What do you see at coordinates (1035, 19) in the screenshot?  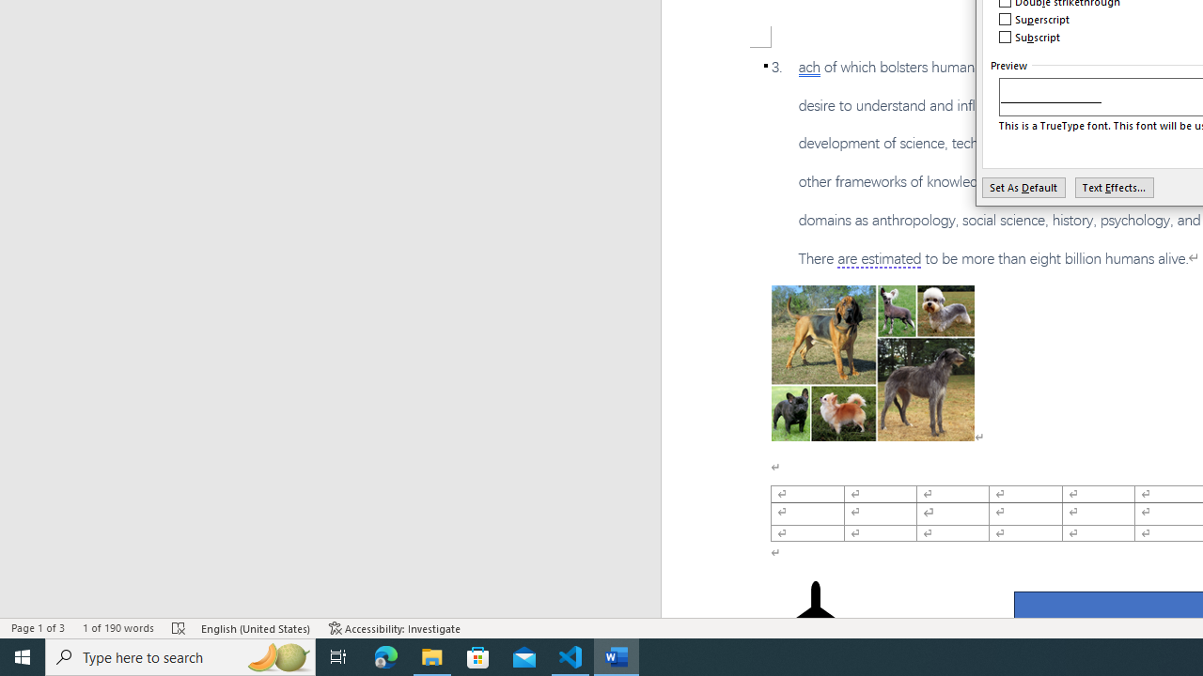 I see `Superscript` at bounding box center [1035, 19].